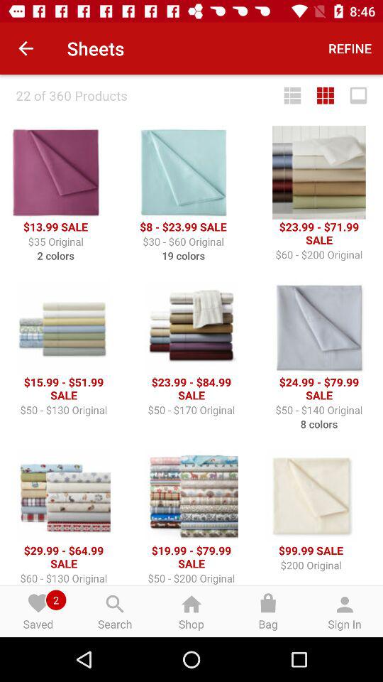 This screenshot has height=682, width=383. Describe the element at coordinates (292, 95) in the screenshot. I see `press the icon next to 22 of 360 icon` at that location.